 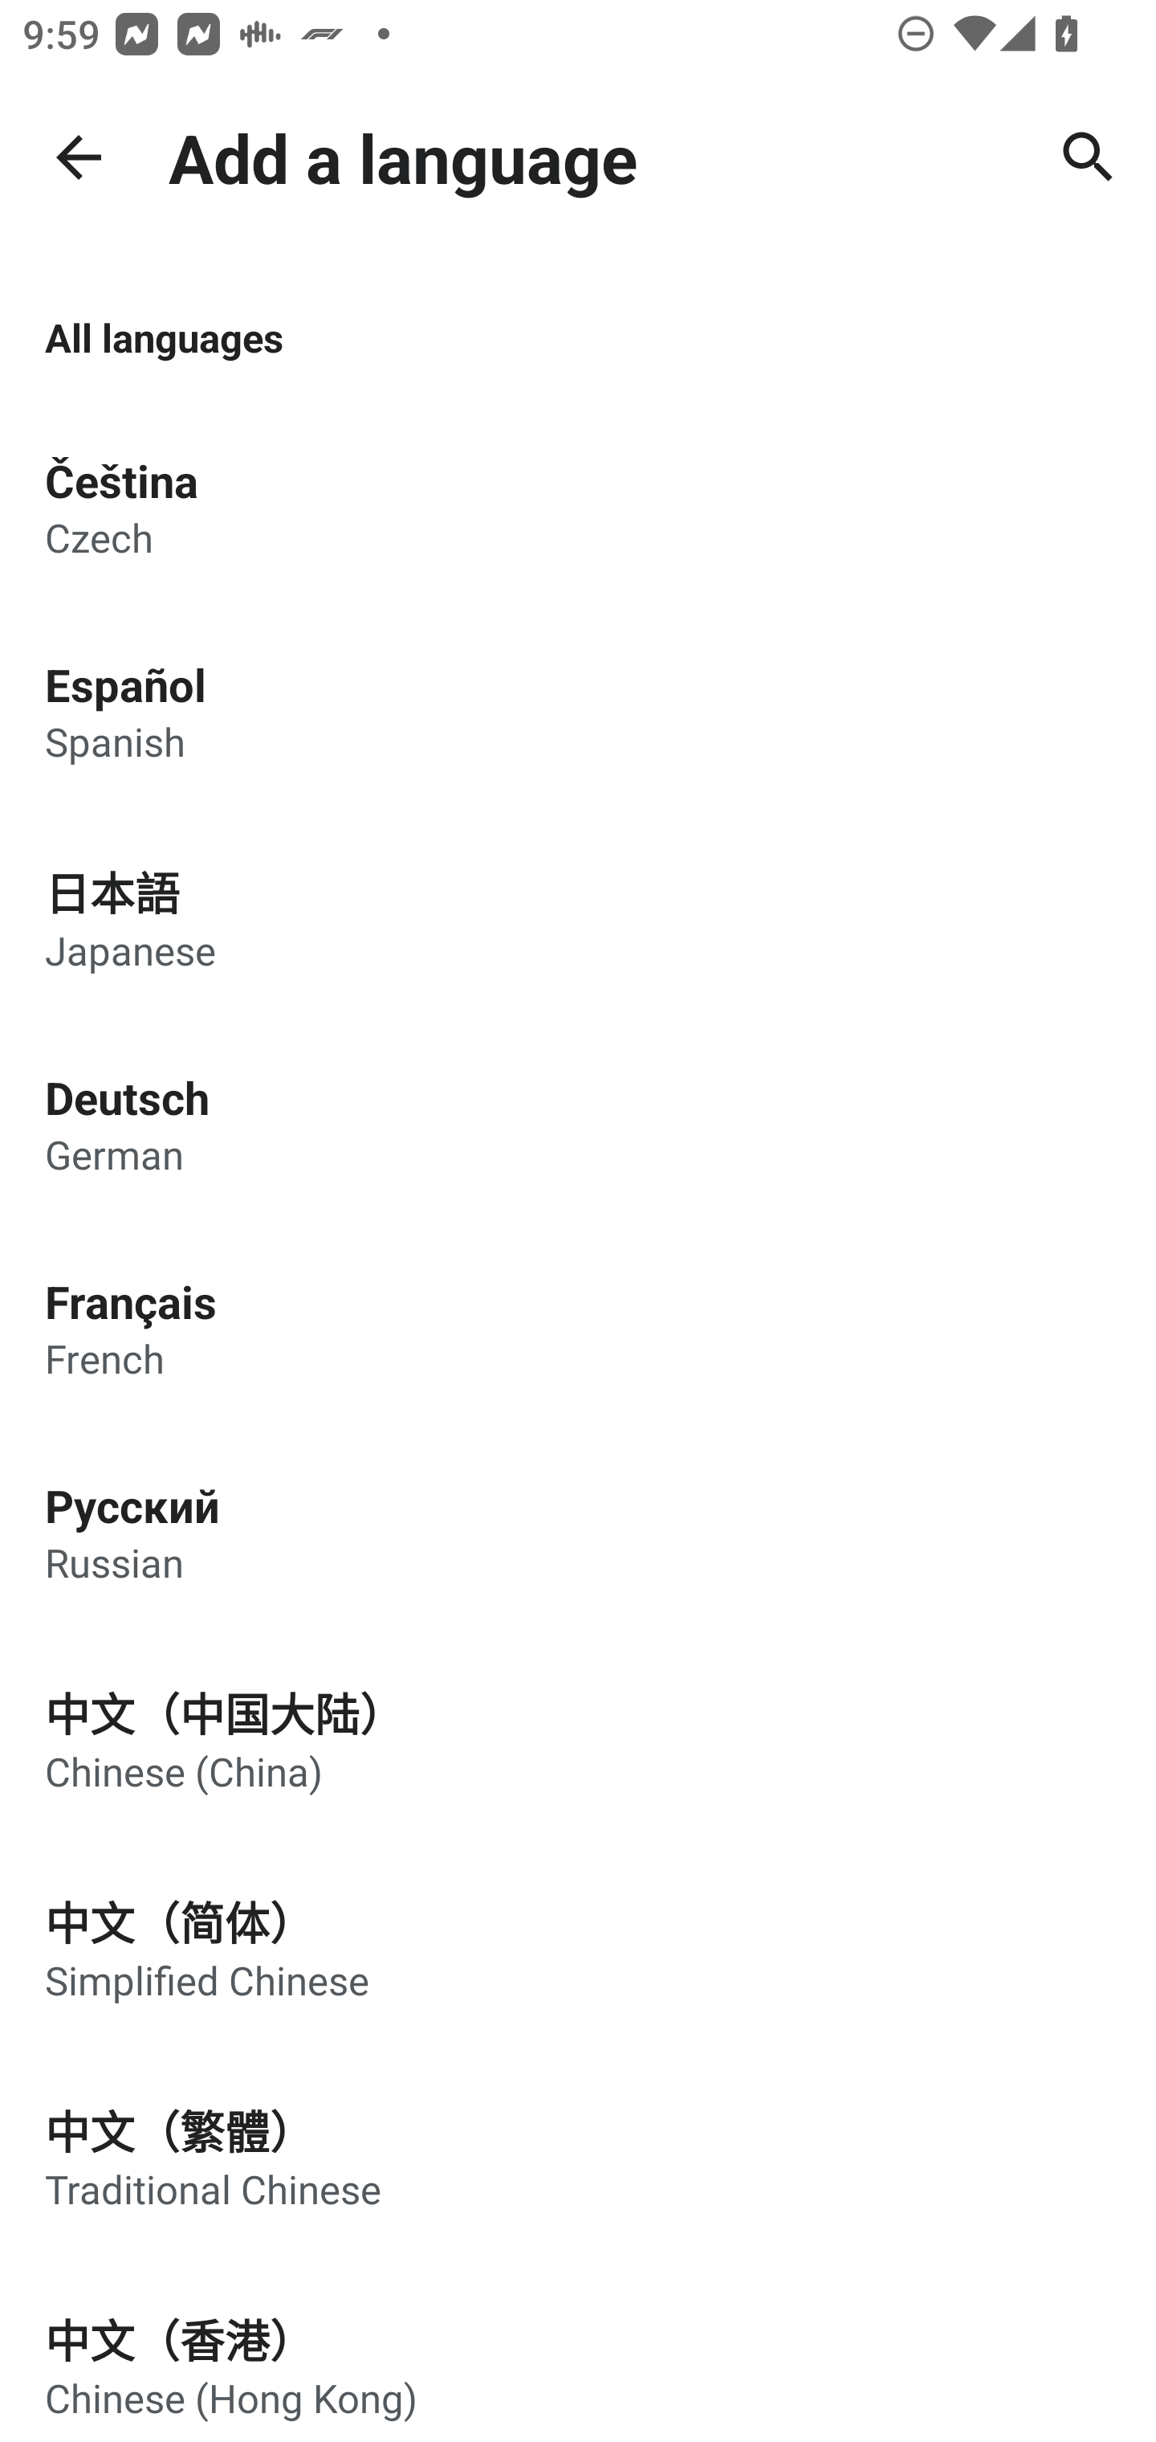 What do you see at coordinates (578, 1329) in the screenshot?
I see `Français French` at bounding box center [578, 1329].